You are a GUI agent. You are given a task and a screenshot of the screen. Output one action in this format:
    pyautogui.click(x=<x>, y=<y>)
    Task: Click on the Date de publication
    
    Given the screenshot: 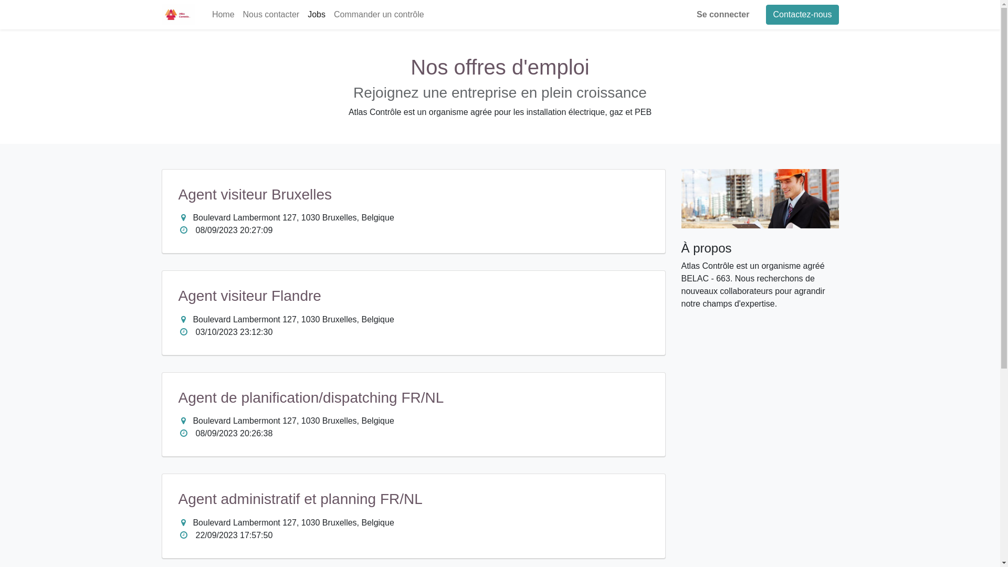 What is the action you would take?
    pyautogui.click(x=184, y=332)
    